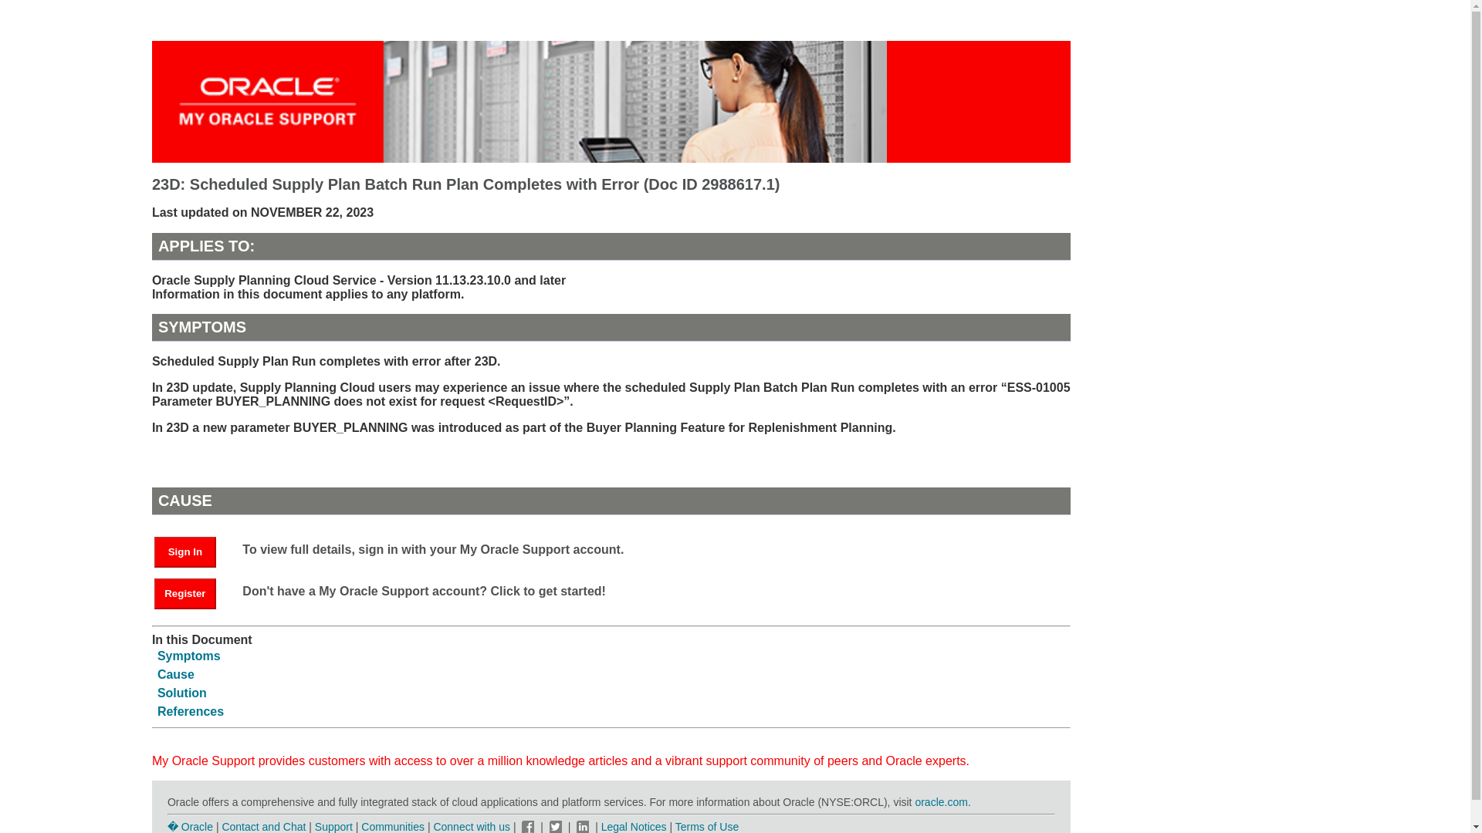  I want to click on Connect with us, so click(472, 827).